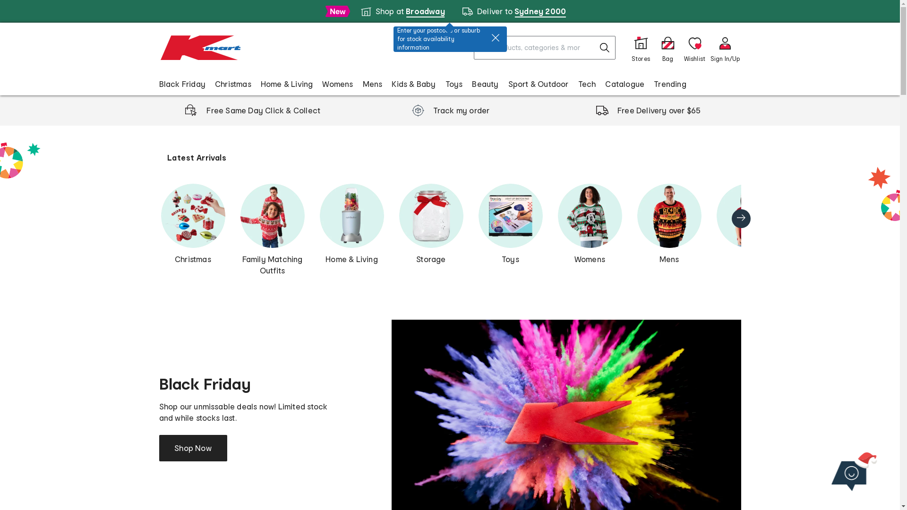 The height and width of the screenshot is (510, 907). Describe the element at coordinates (514, 11) in the screenshot. I see `Deliver to
Sydney 2000` at that location.